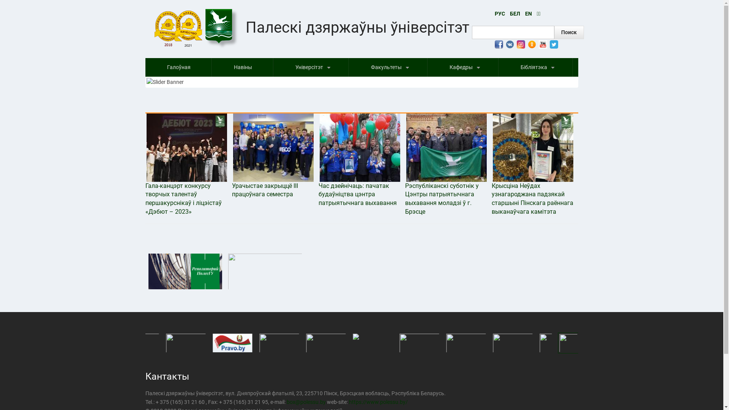 This screenshot has height=410, width=729. I want to click on https://www.polessu.by/, so click(378, 402).